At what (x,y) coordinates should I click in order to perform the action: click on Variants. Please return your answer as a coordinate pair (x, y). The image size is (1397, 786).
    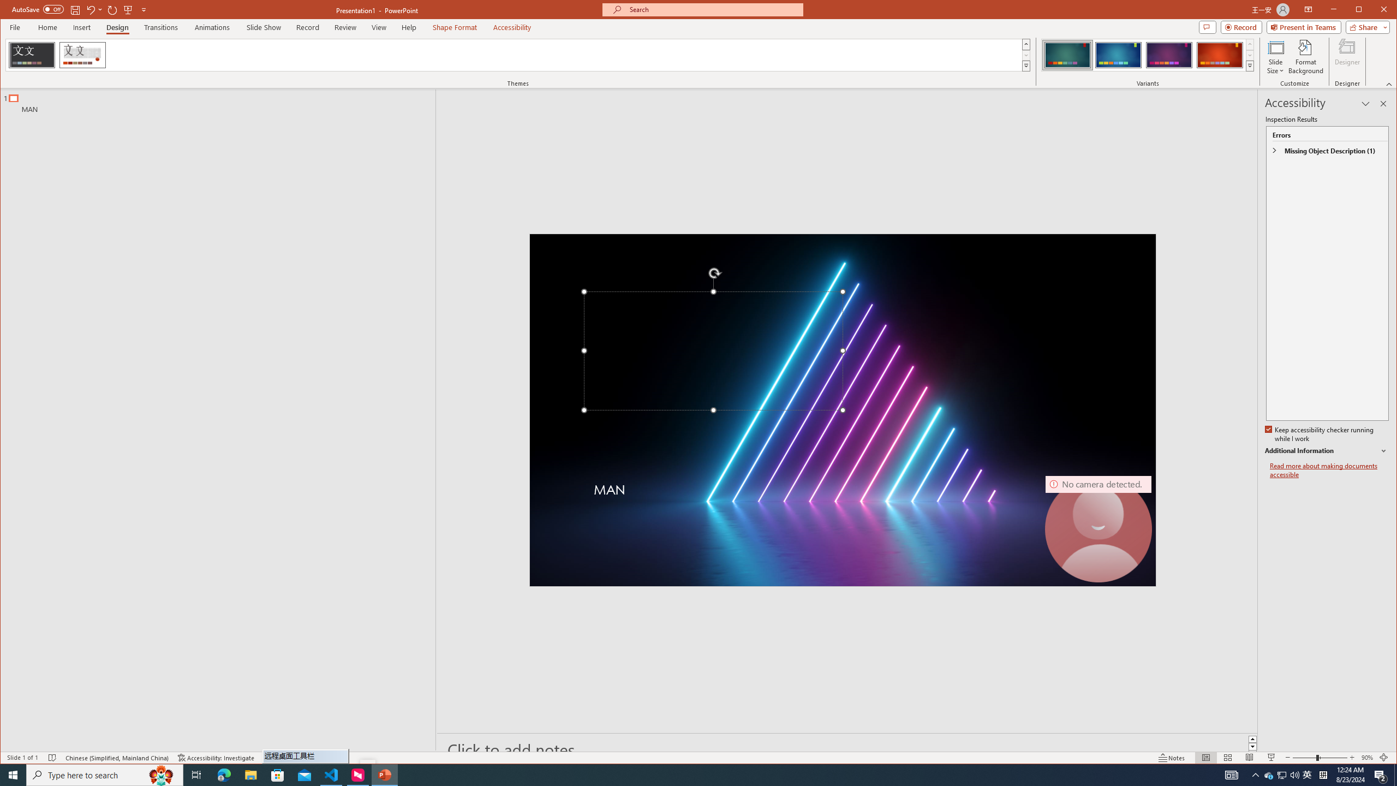
    Looking at the image, I should click on (1250, 65).